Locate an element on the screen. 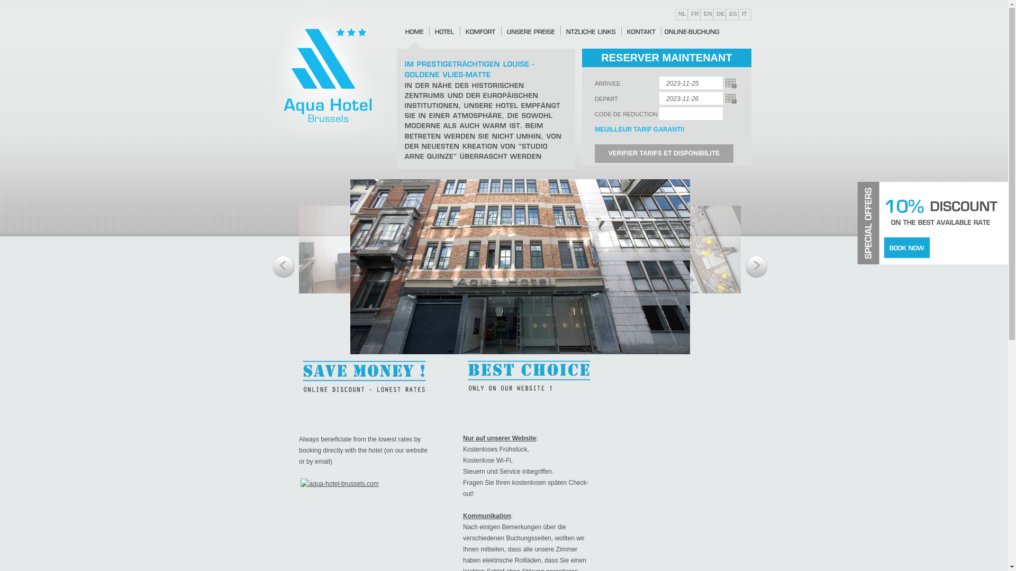  EN is located at coordinates (706, 14).